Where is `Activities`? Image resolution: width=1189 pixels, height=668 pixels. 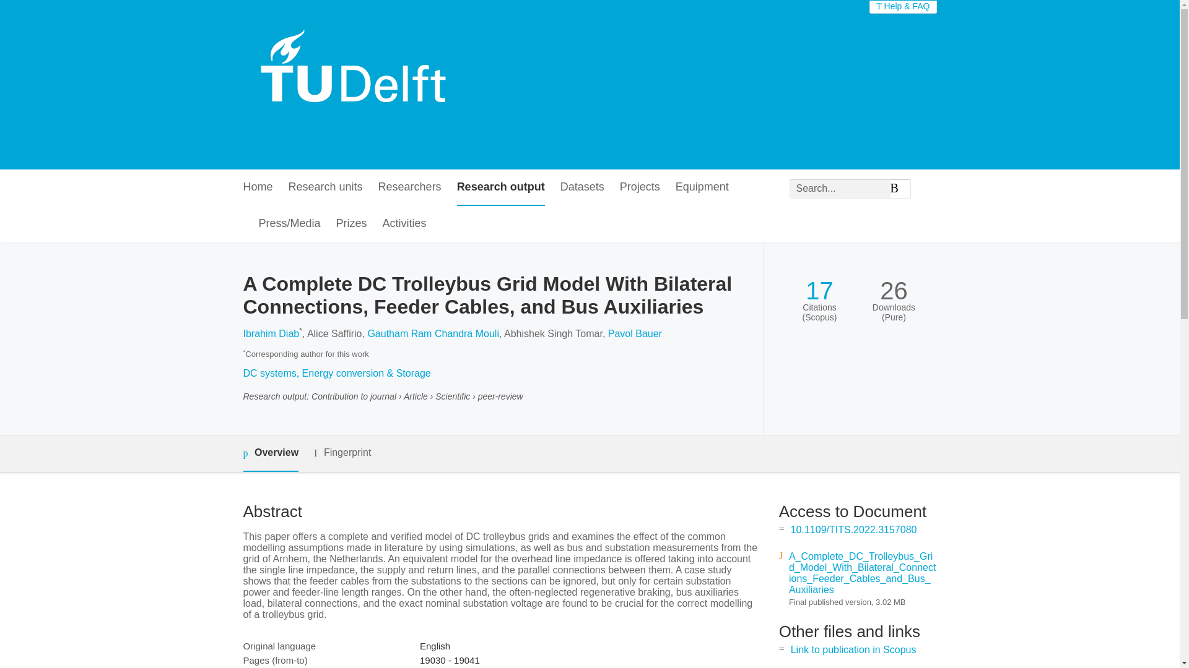
Activities is located at coordinates (405, 224).